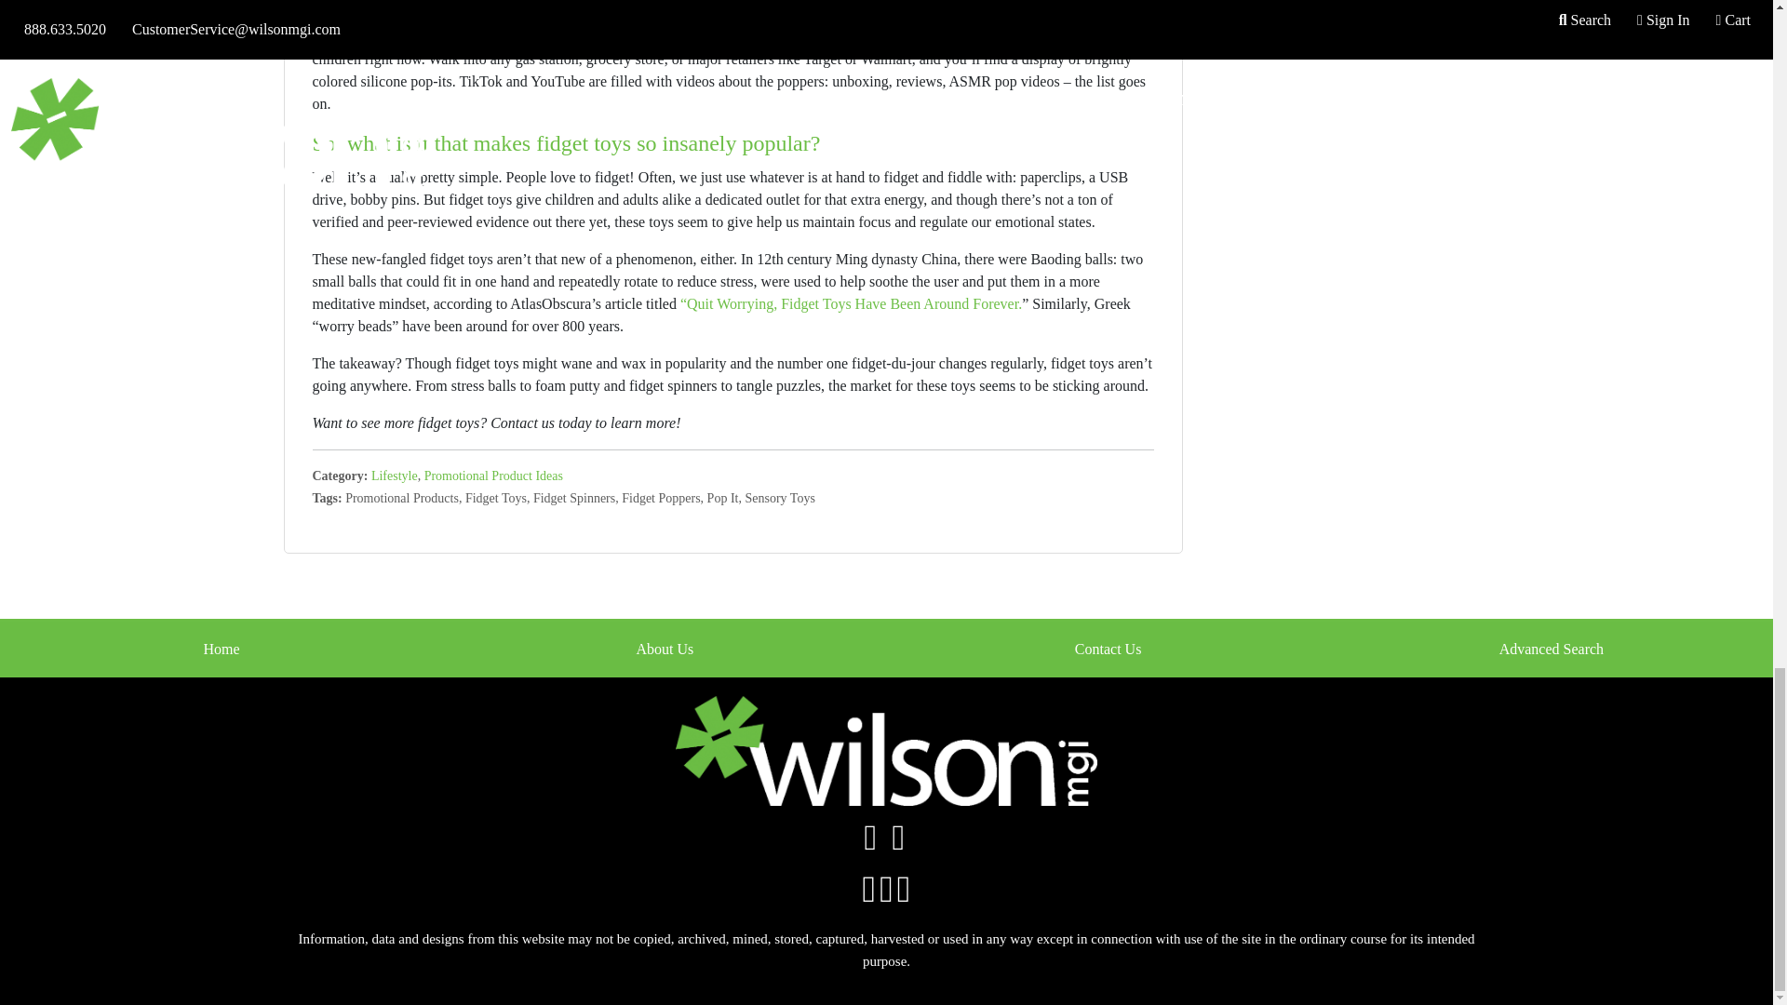  What do you see at coordinates (395, 476) in the screenshot?
I see `Lifestyle` at bounding box center [395, 476].